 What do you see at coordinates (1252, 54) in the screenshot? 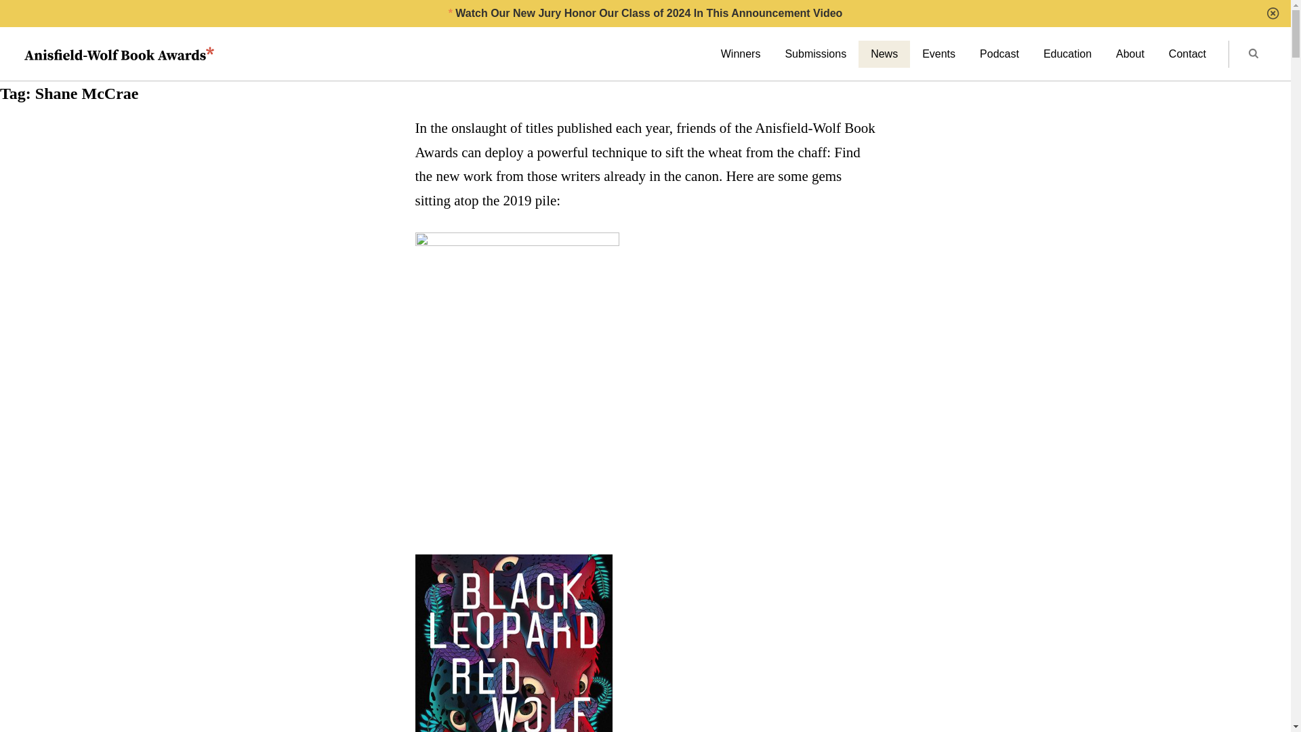
I see `Activate search form` at bounding box center [1252, 54].